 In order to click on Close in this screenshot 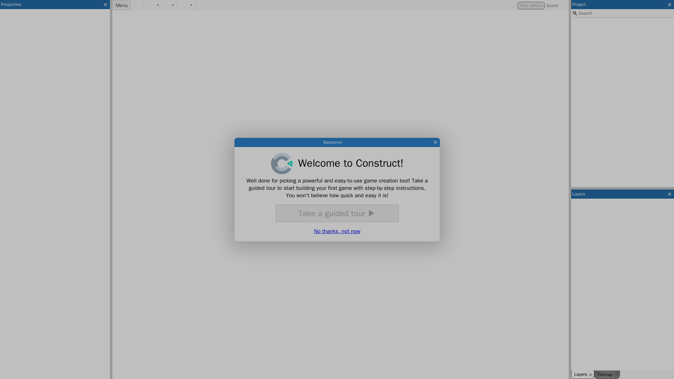, I will do `click(435, 142)`.